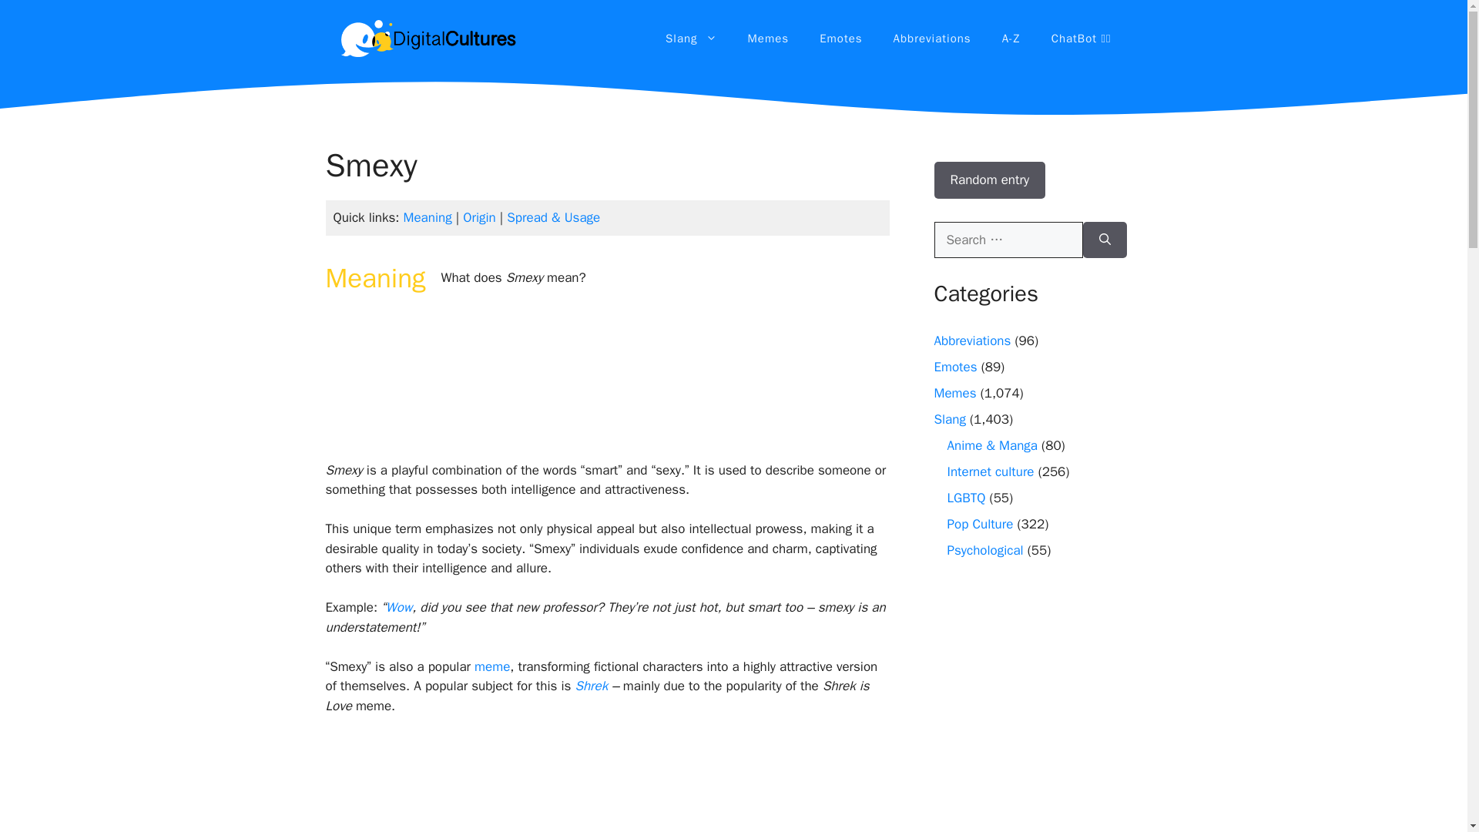 Image resolution: width=1479 pixels, height=832 pixels. Describe the element at coordinates (691, 39) in the screenshot. I see `Slang` at that location.